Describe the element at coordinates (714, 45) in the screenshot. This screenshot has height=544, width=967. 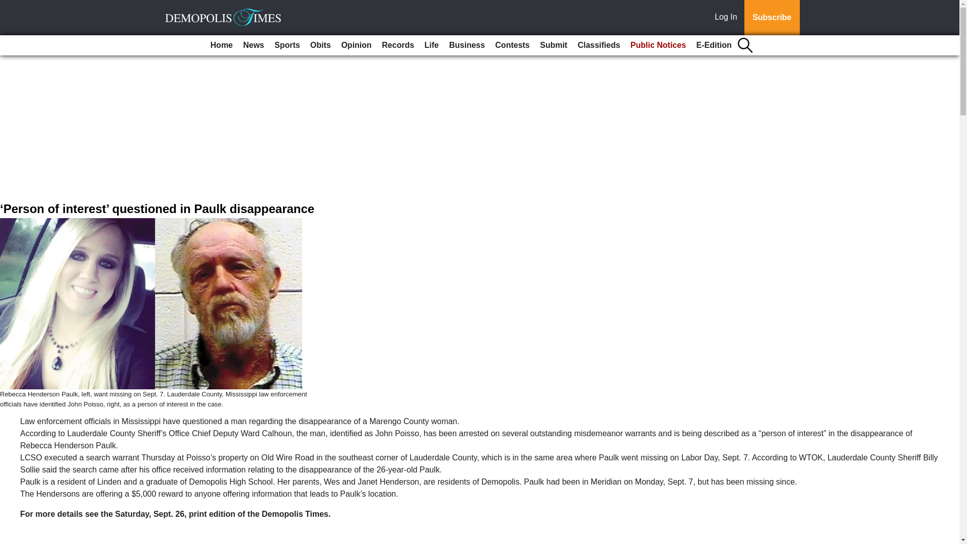
I see `E-Edition` at that location.